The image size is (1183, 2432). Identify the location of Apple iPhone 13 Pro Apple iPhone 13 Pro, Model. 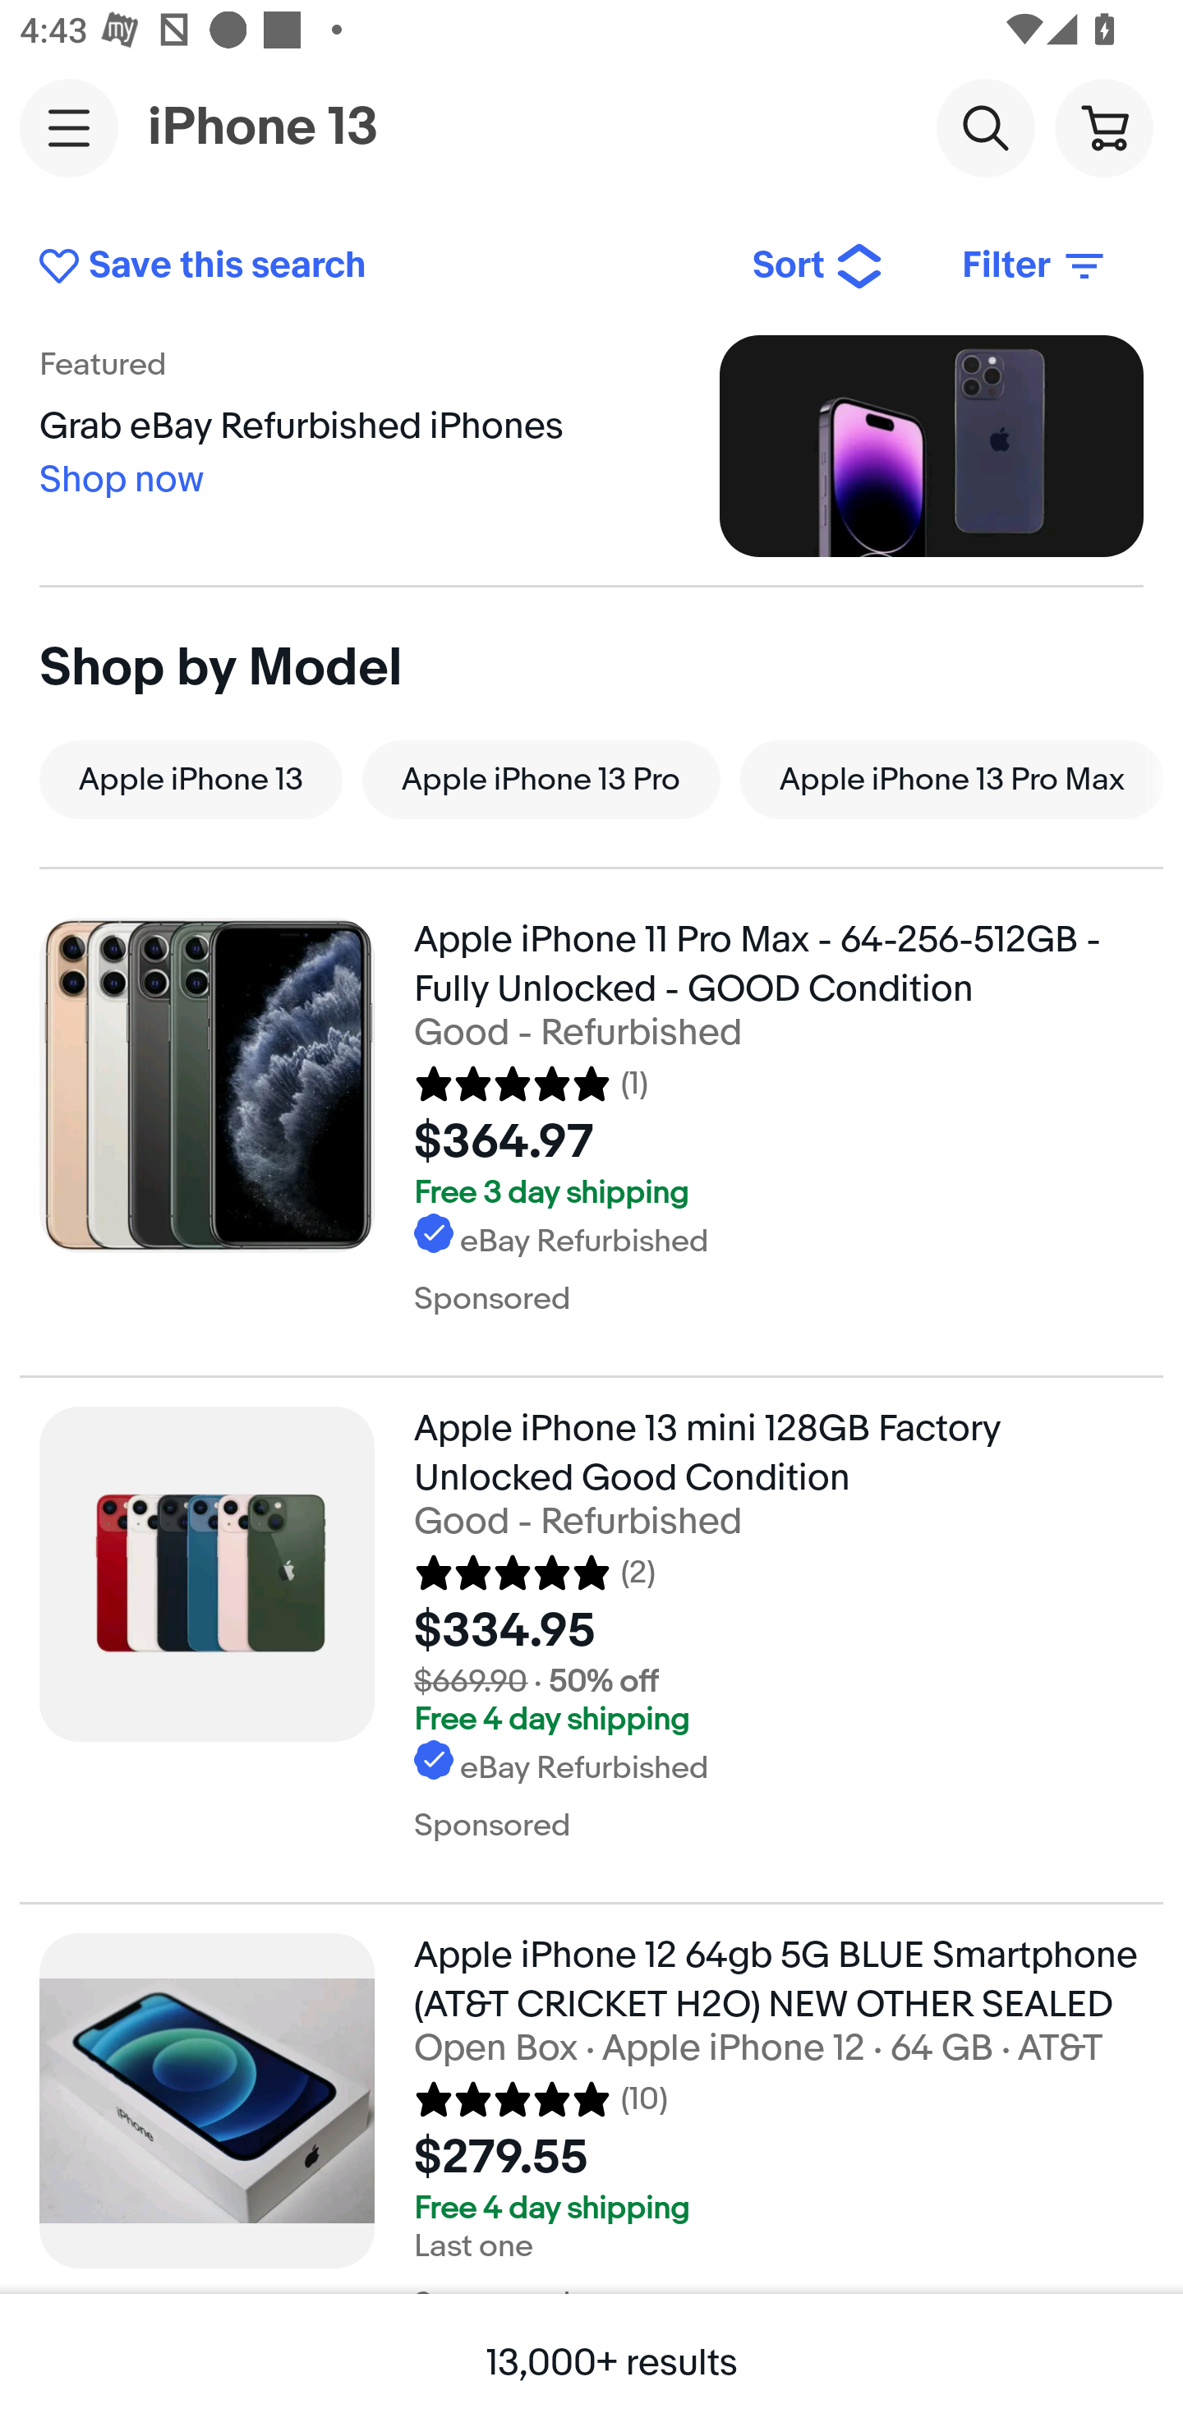
(541, 779).